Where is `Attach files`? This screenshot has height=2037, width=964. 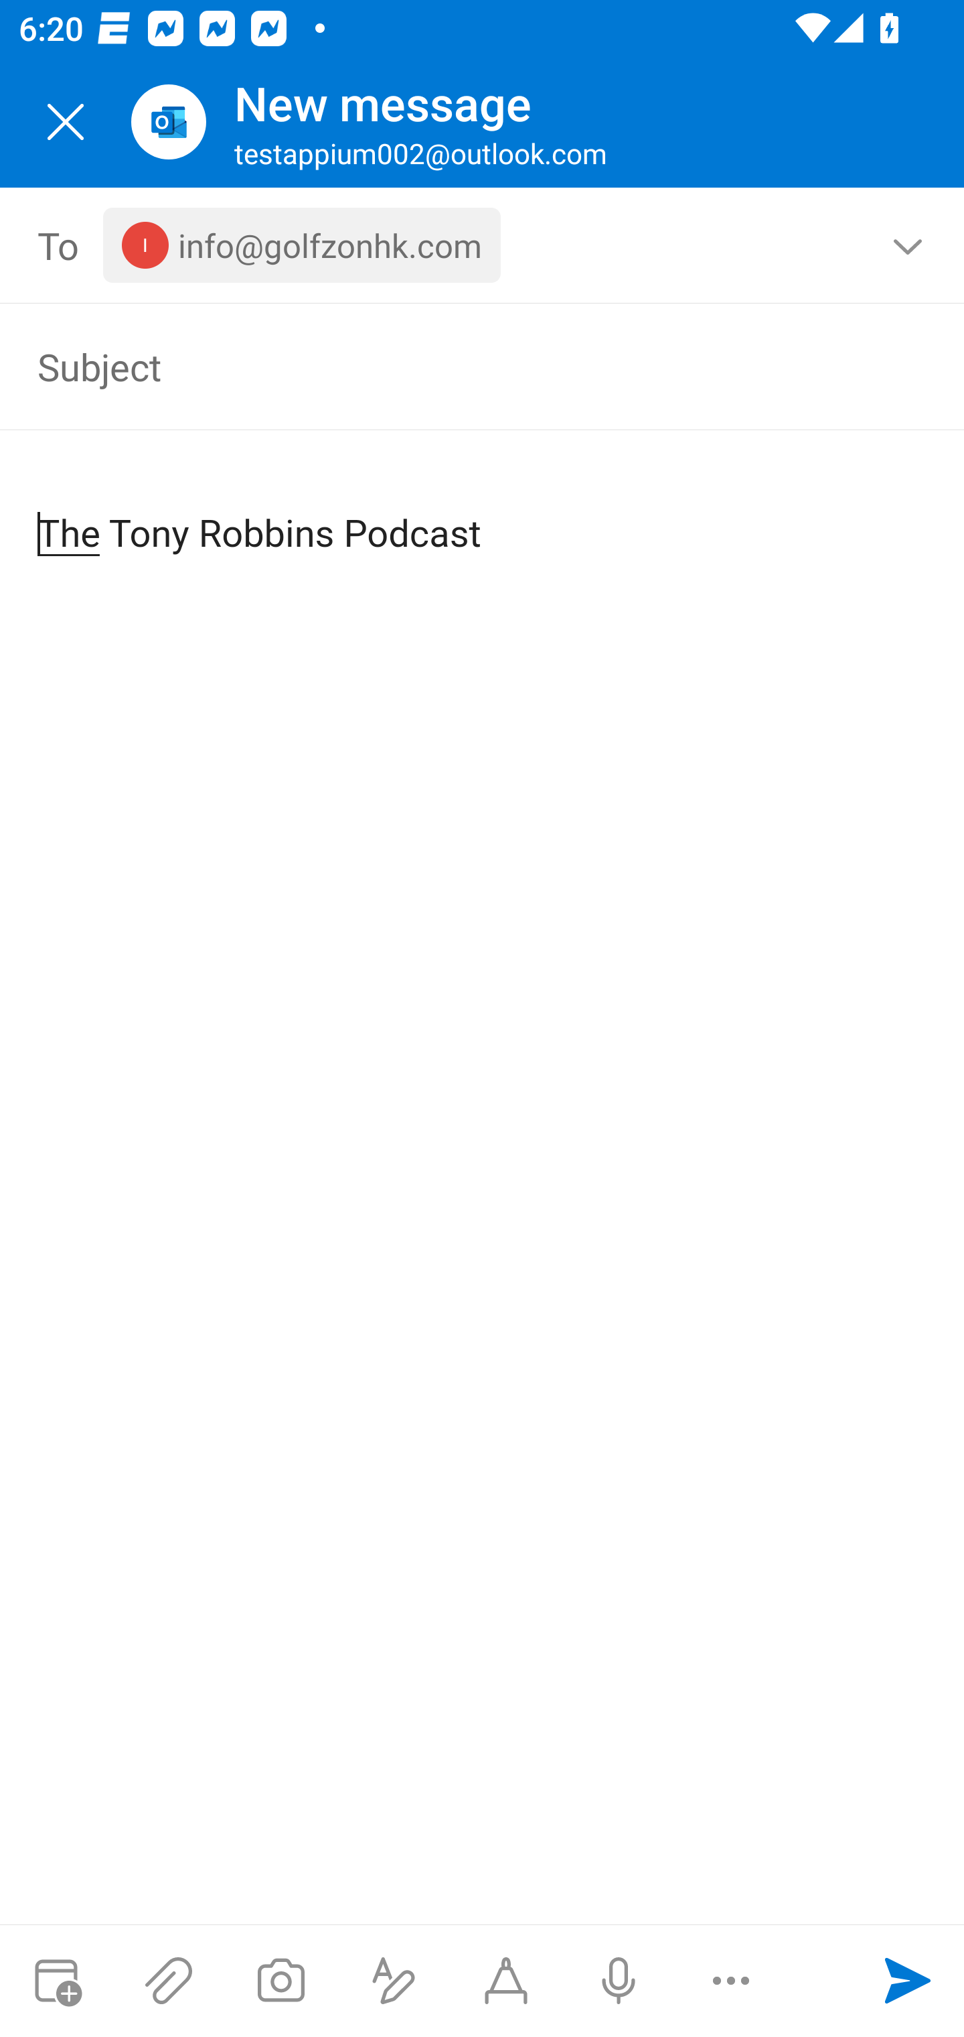
Attach files is located at coordinates (169, 1981).